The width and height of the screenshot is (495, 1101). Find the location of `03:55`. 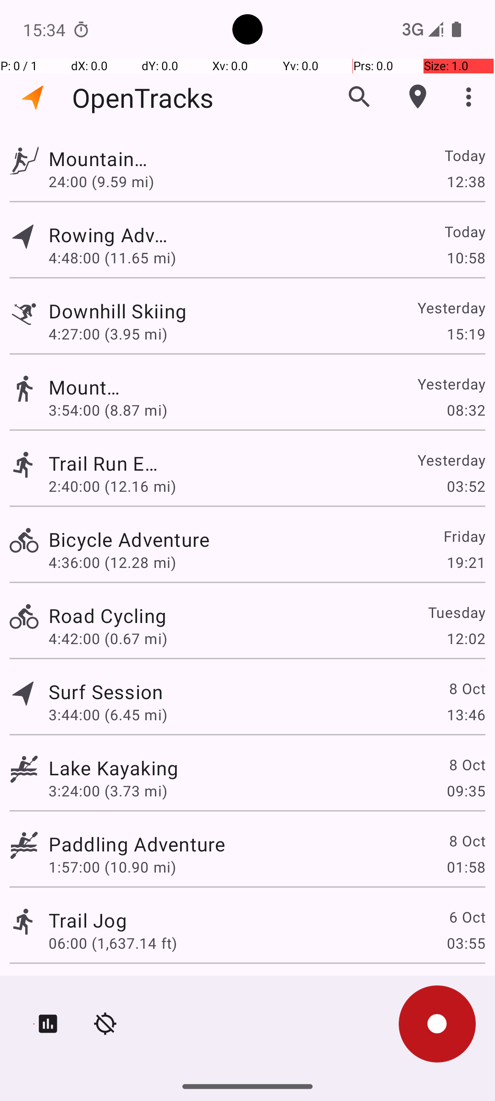

03:55 is located at coordinates (466, 943).